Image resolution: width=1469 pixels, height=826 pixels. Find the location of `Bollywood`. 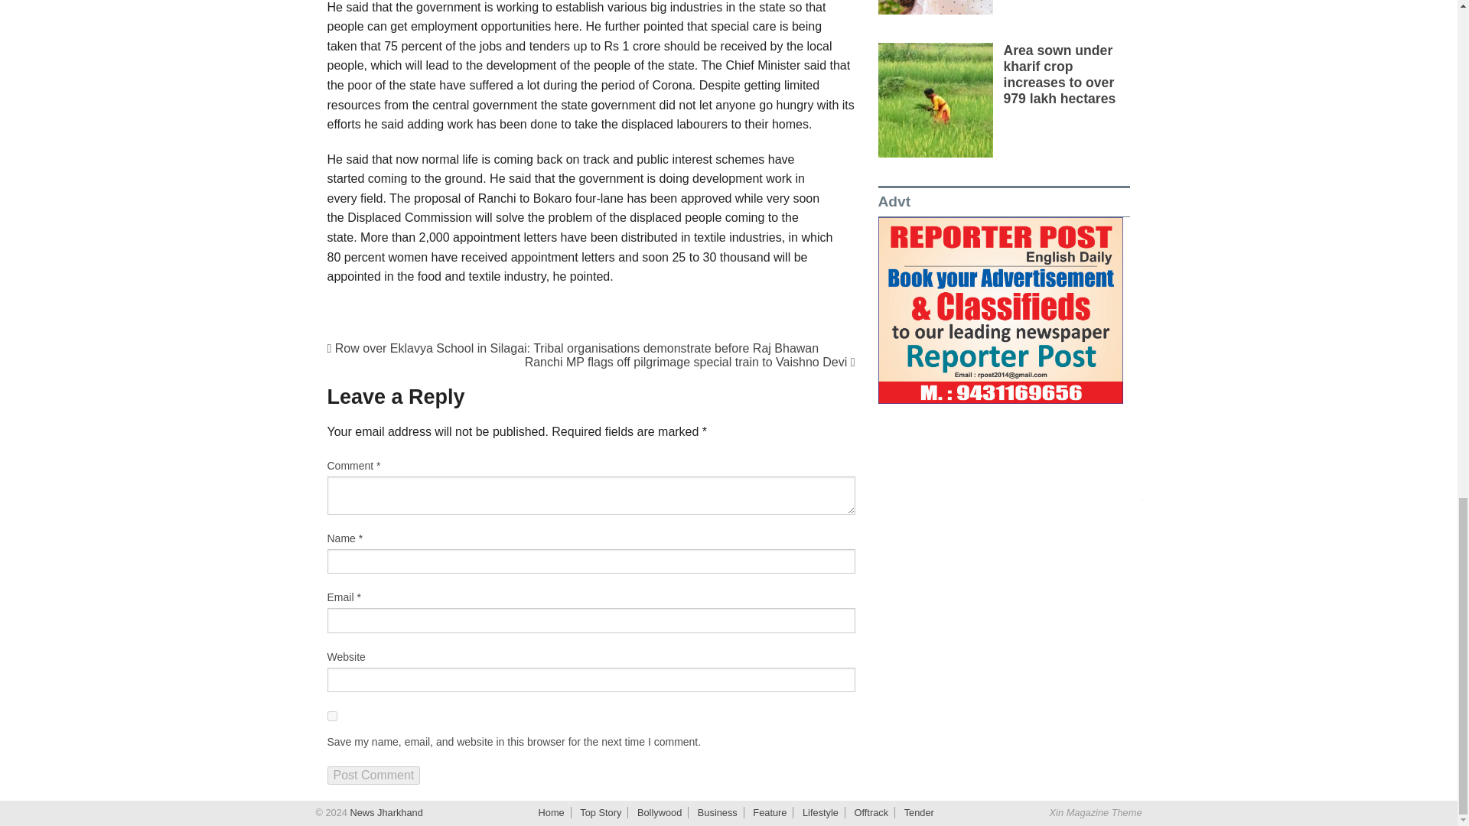

Bollywood is located at coordinates (660, 812).